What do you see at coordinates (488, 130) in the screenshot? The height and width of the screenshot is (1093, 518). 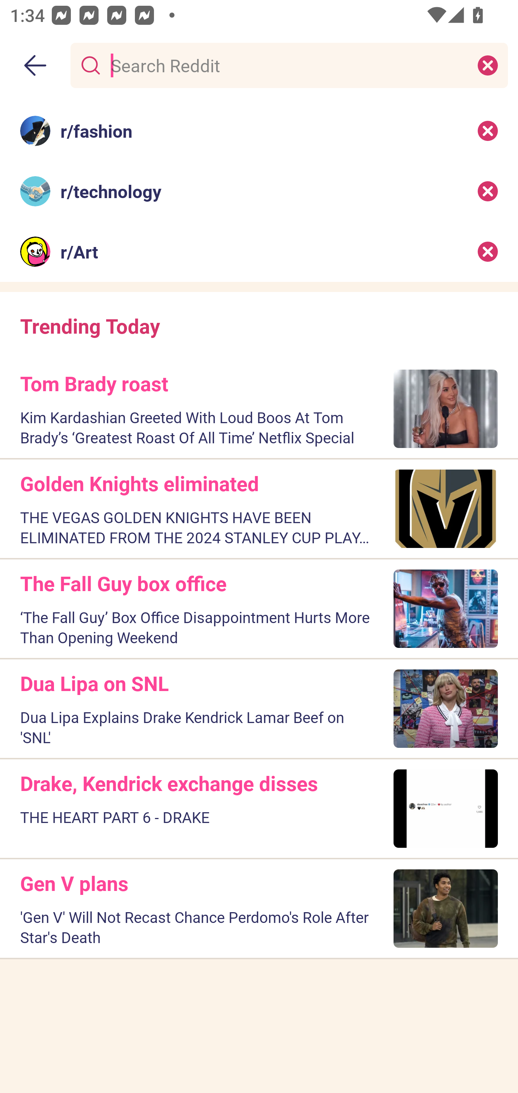 I see `Remove` at bounding box center [488, 130].